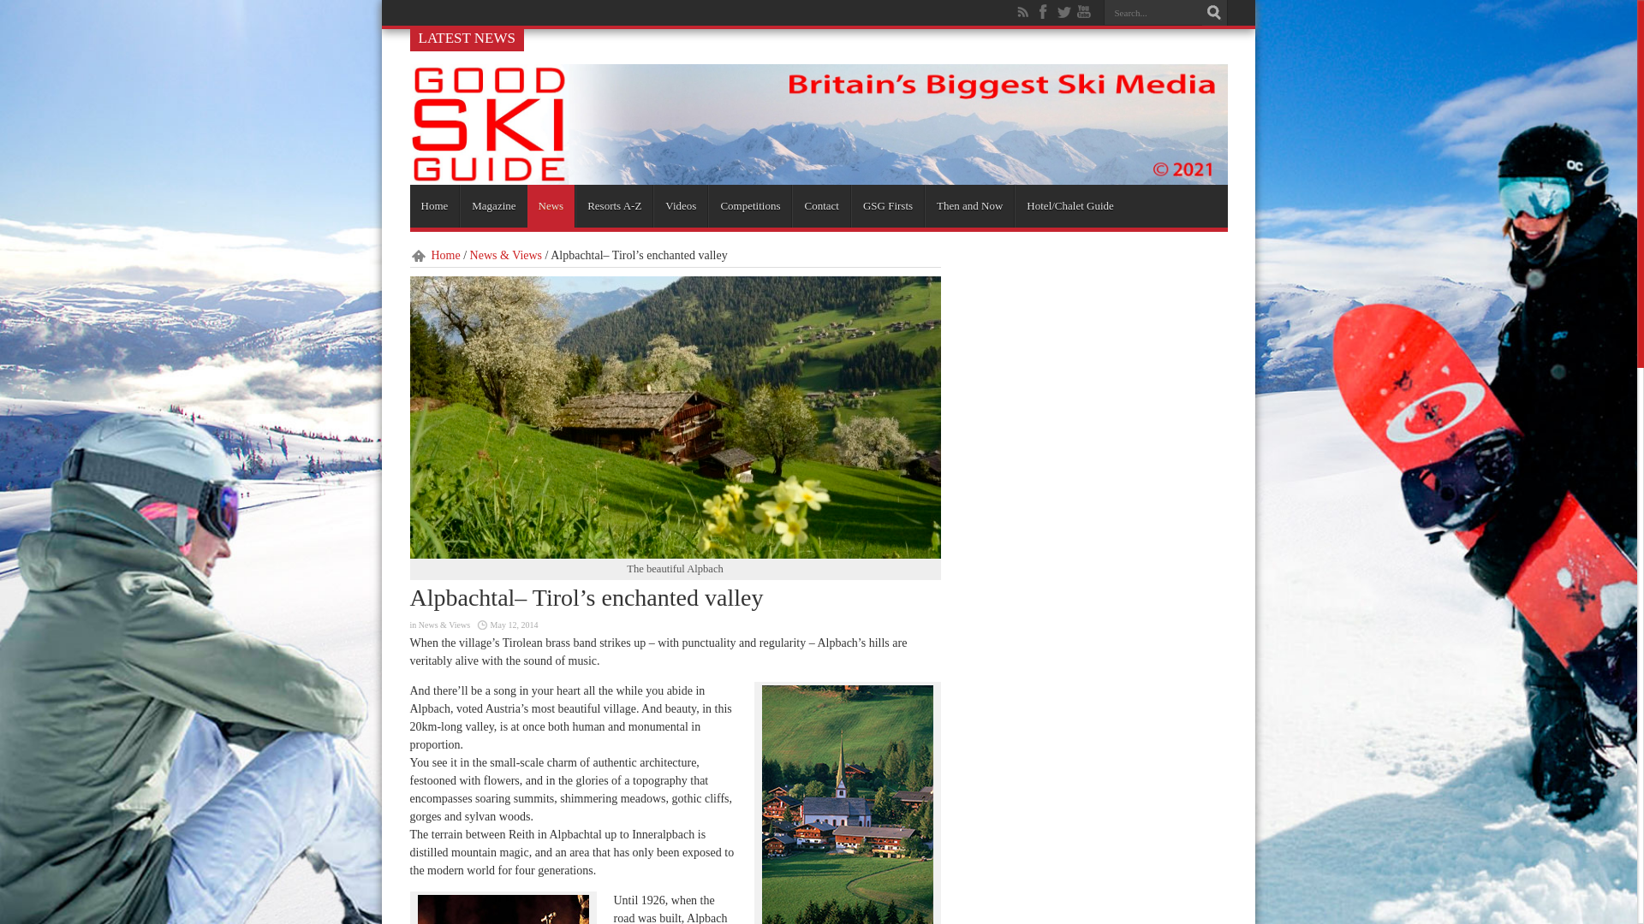 This screenshot has height=924, width=1644. What do you see at coordinates (969, 205) in the screenshot?
I see `Then and Now` at bounding box center [969, 205].